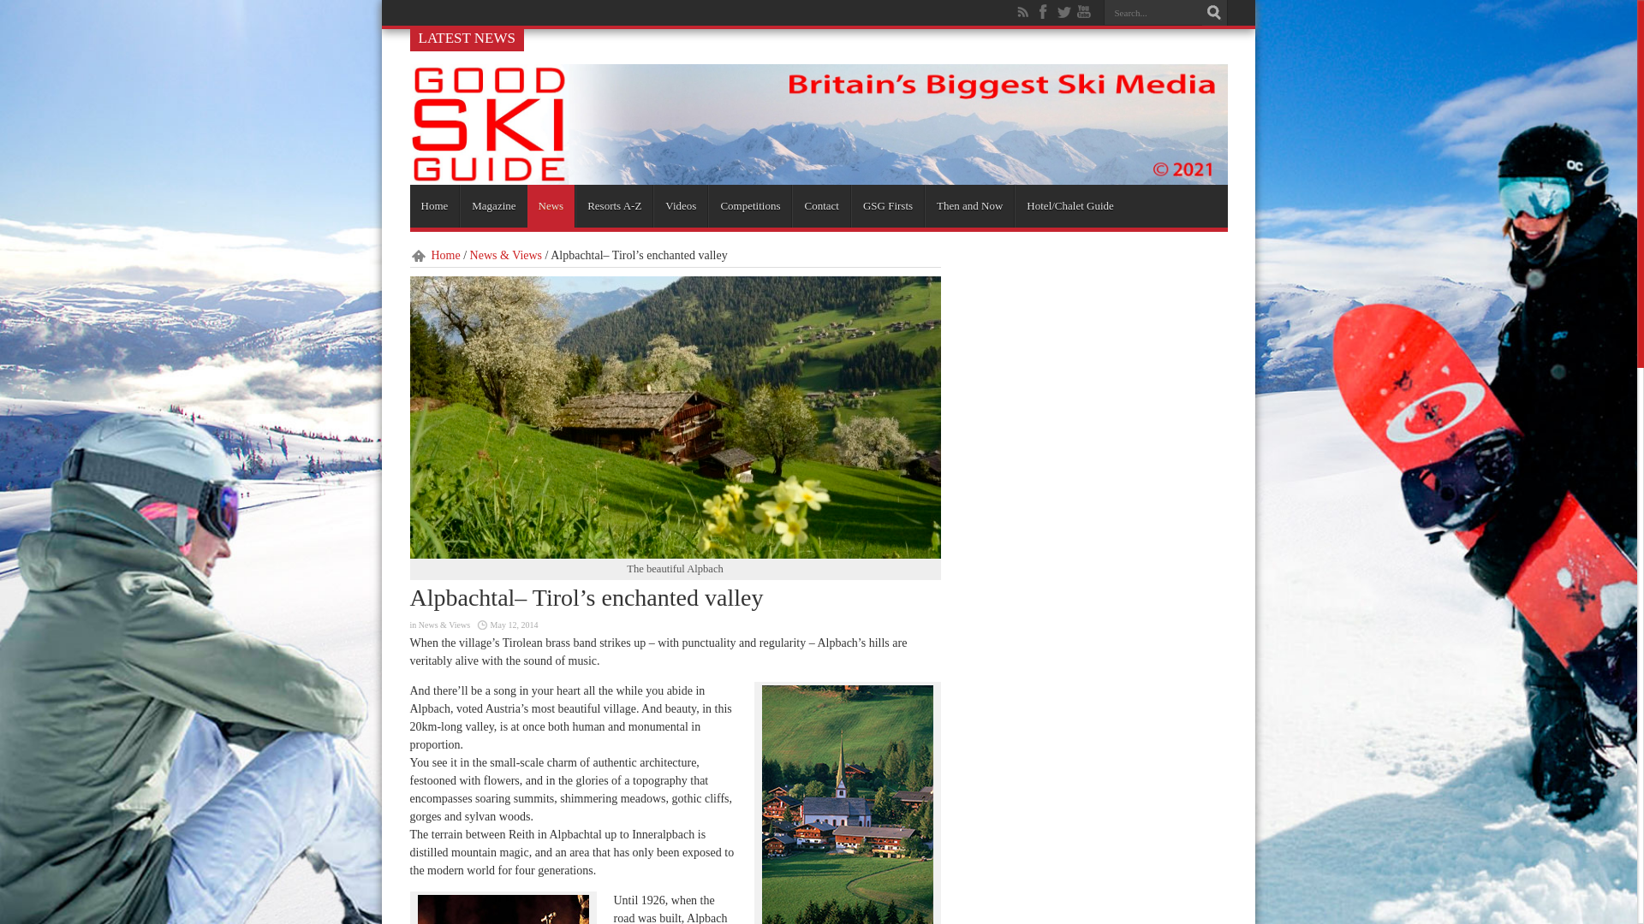 This screenshot has height=924, width=1644. What do you see at coordinates (969, 205) in the screenshot?
I see `Then and Now` at bounding box center [969, 205].